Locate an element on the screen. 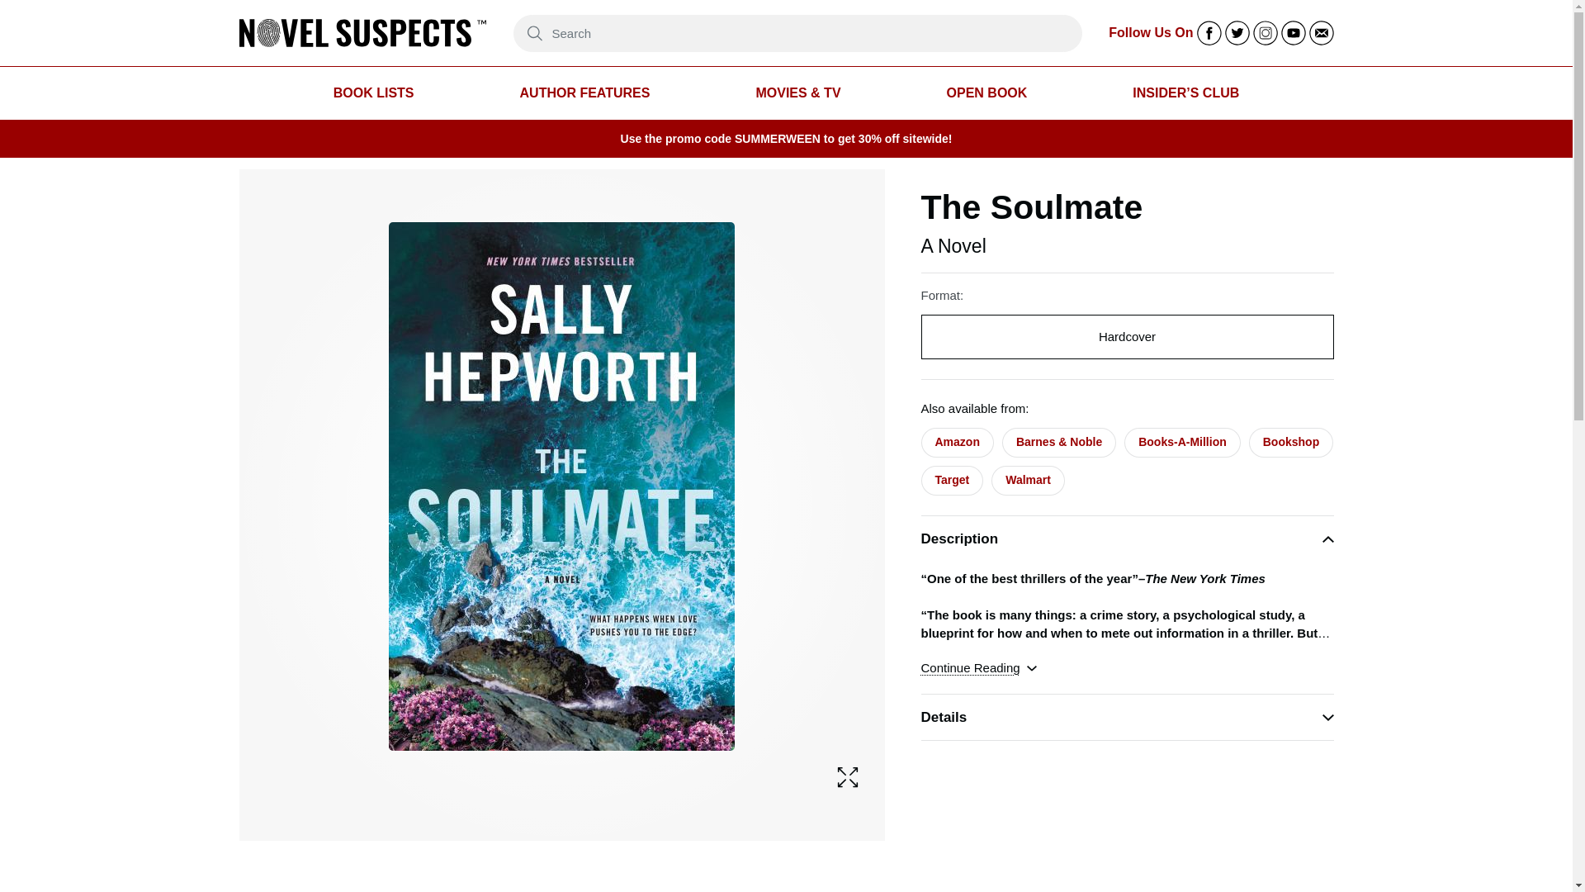  Go to Hachette Book Group home is located at coordinates (362, 33).